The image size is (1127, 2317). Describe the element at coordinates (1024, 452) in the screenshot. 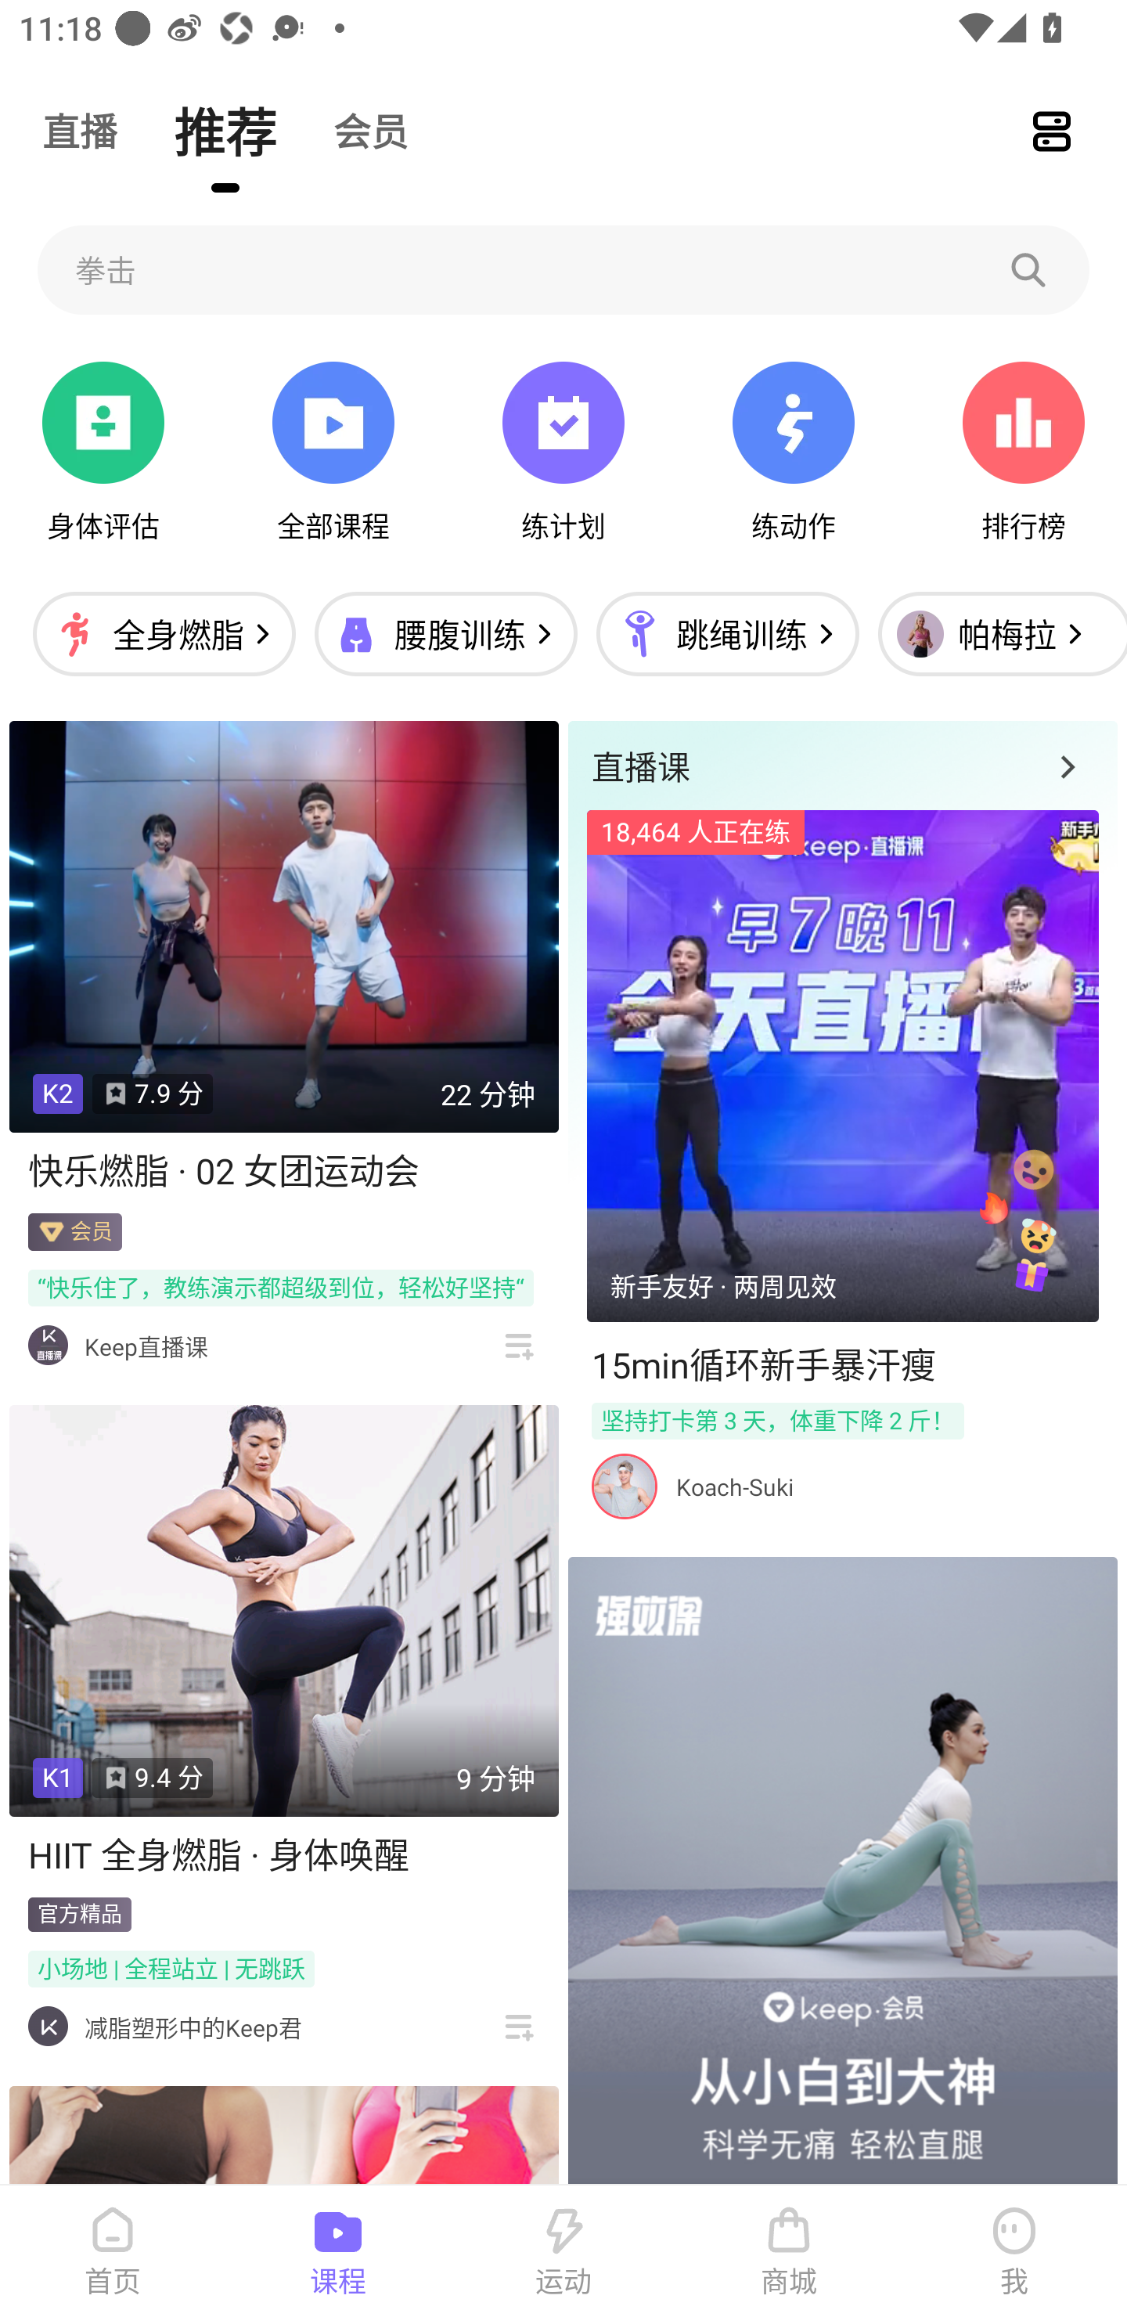

I see `排行榜` at that location.